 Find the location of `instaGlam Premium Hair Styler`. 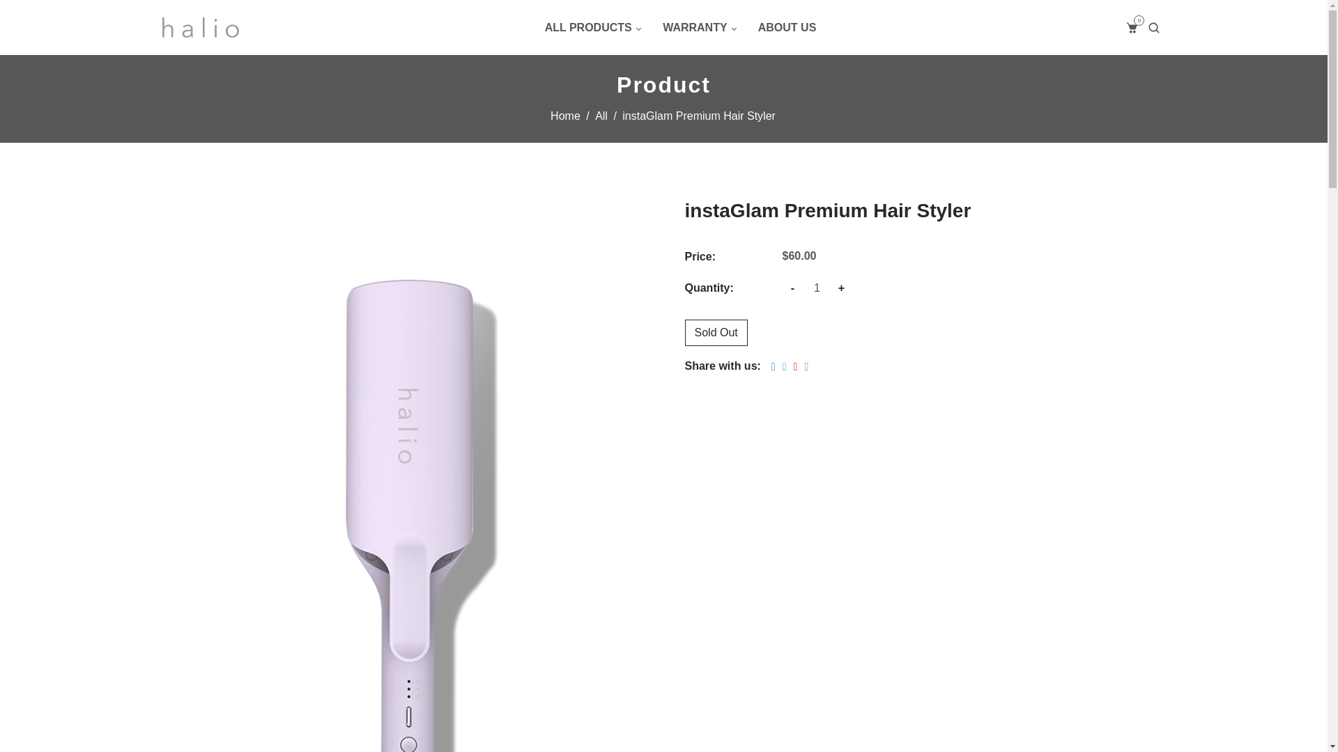

instaGlam Premium Hair Styler is located at coordinates (566, 116).